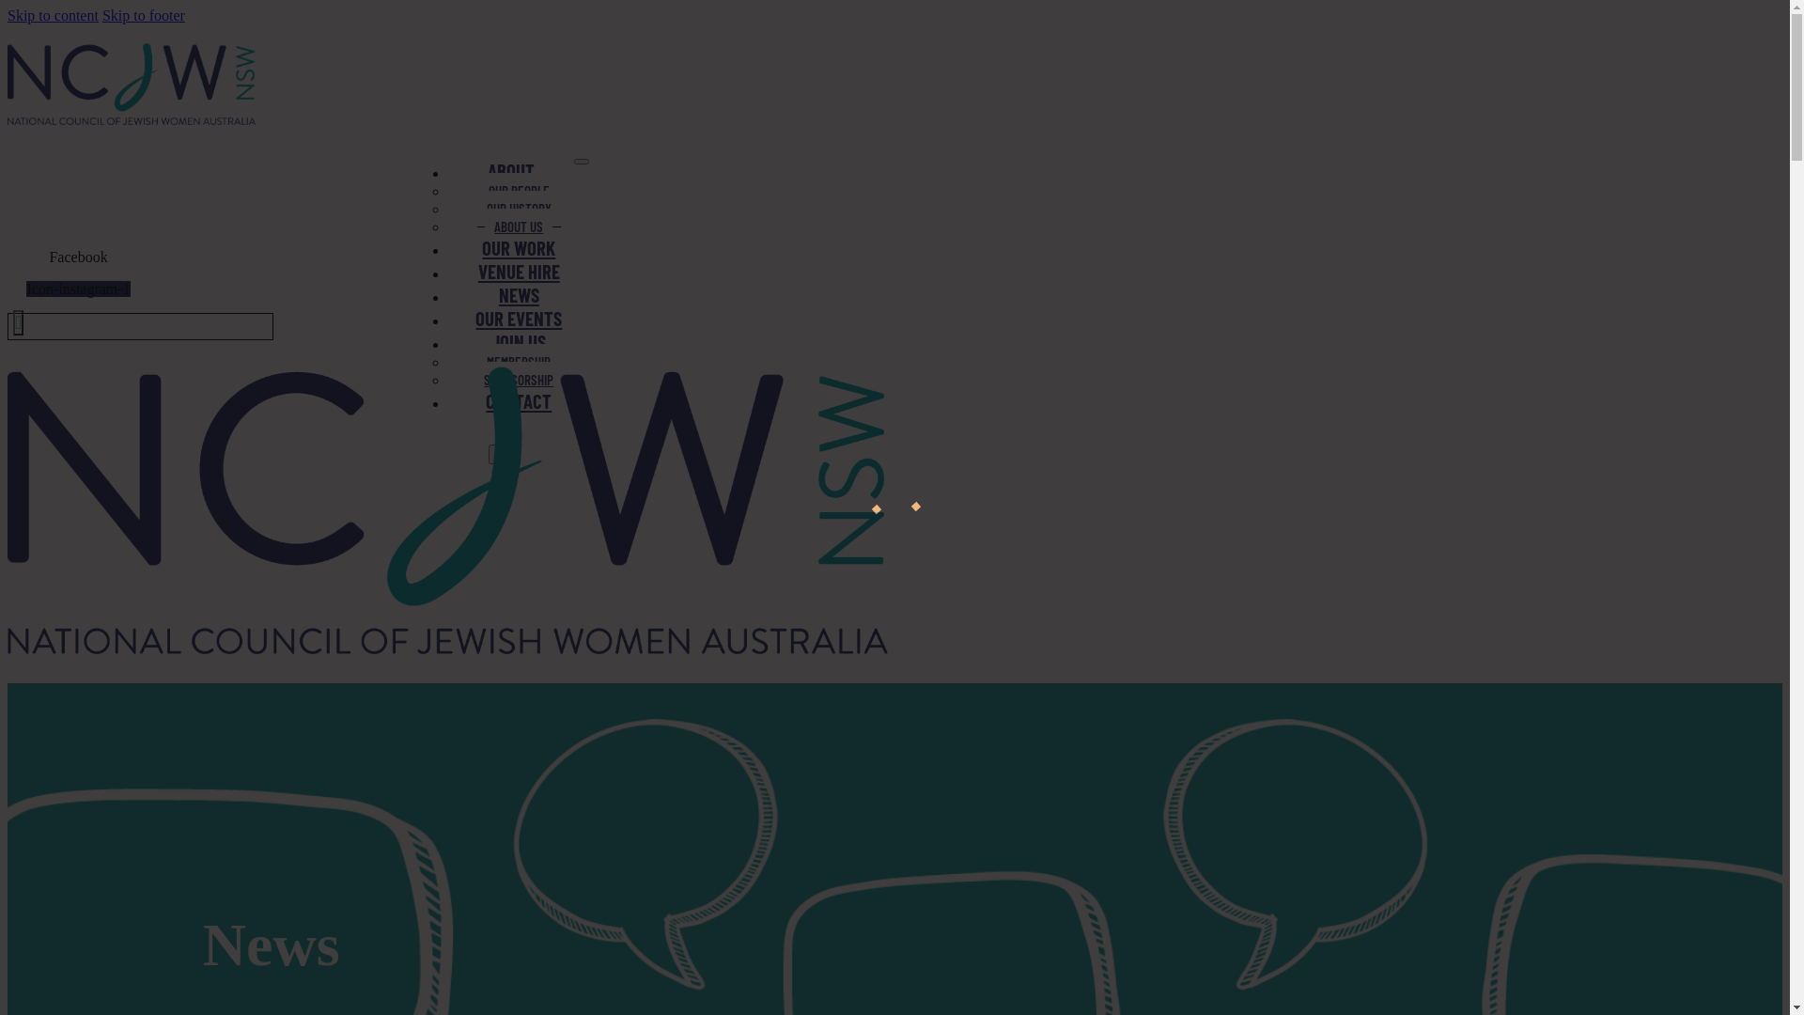  I want to click on ABOUT, so click(511, 171).